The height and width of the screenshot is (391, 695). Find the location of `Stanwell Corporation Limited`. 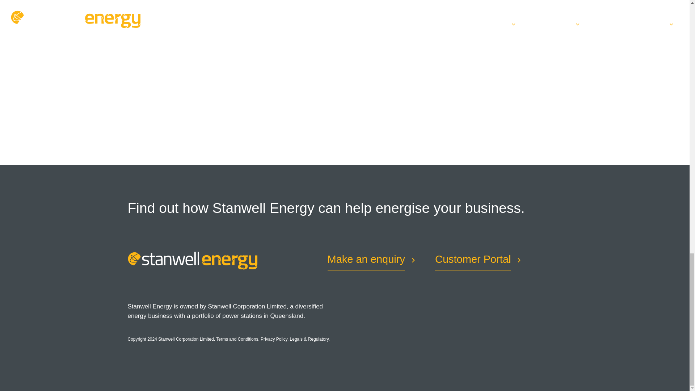

Stanwell Corporation Limited is located at coordinates (186, 339).